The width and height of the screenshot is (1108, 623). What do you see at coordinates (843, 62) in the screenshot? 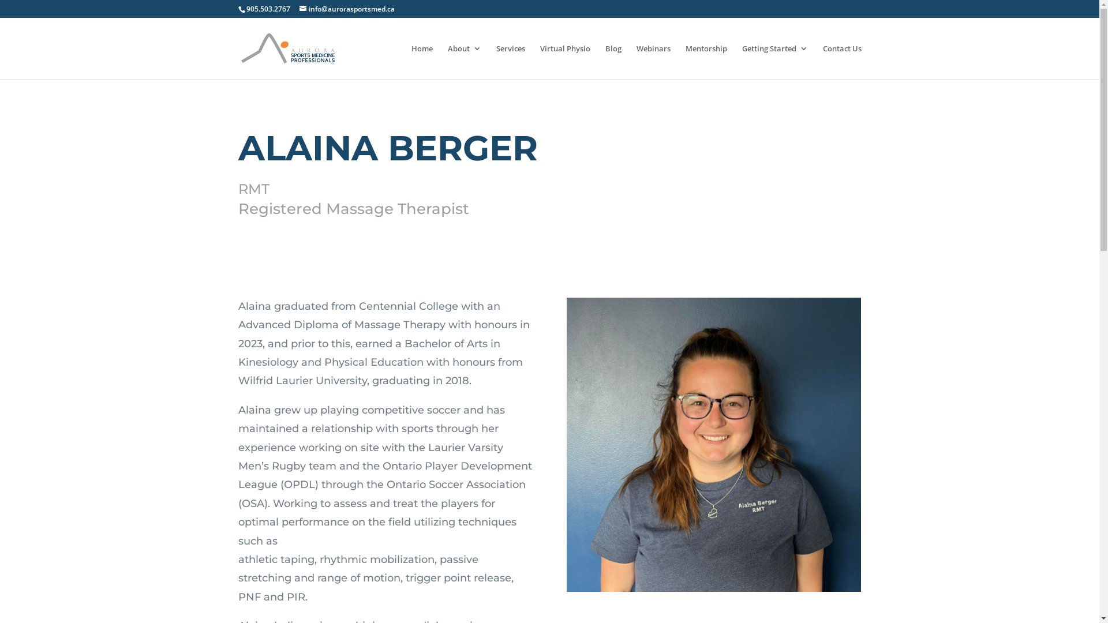
I see `Contact Us` at bounding box center [843, 62].